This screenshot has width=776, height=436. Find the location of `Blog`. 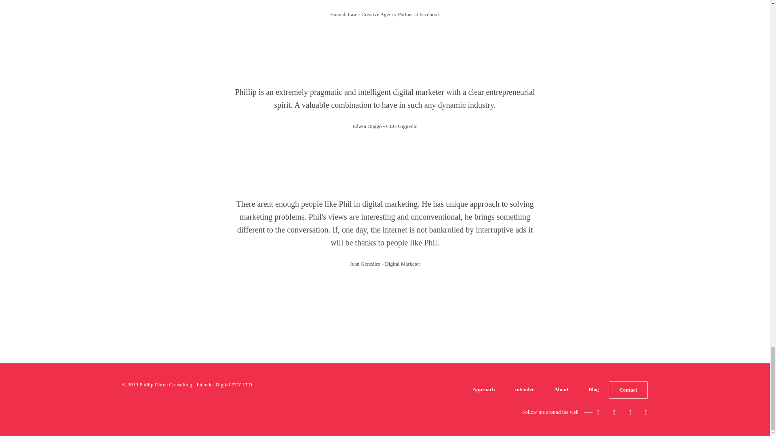

Blog is located at coordinates (593, 389).